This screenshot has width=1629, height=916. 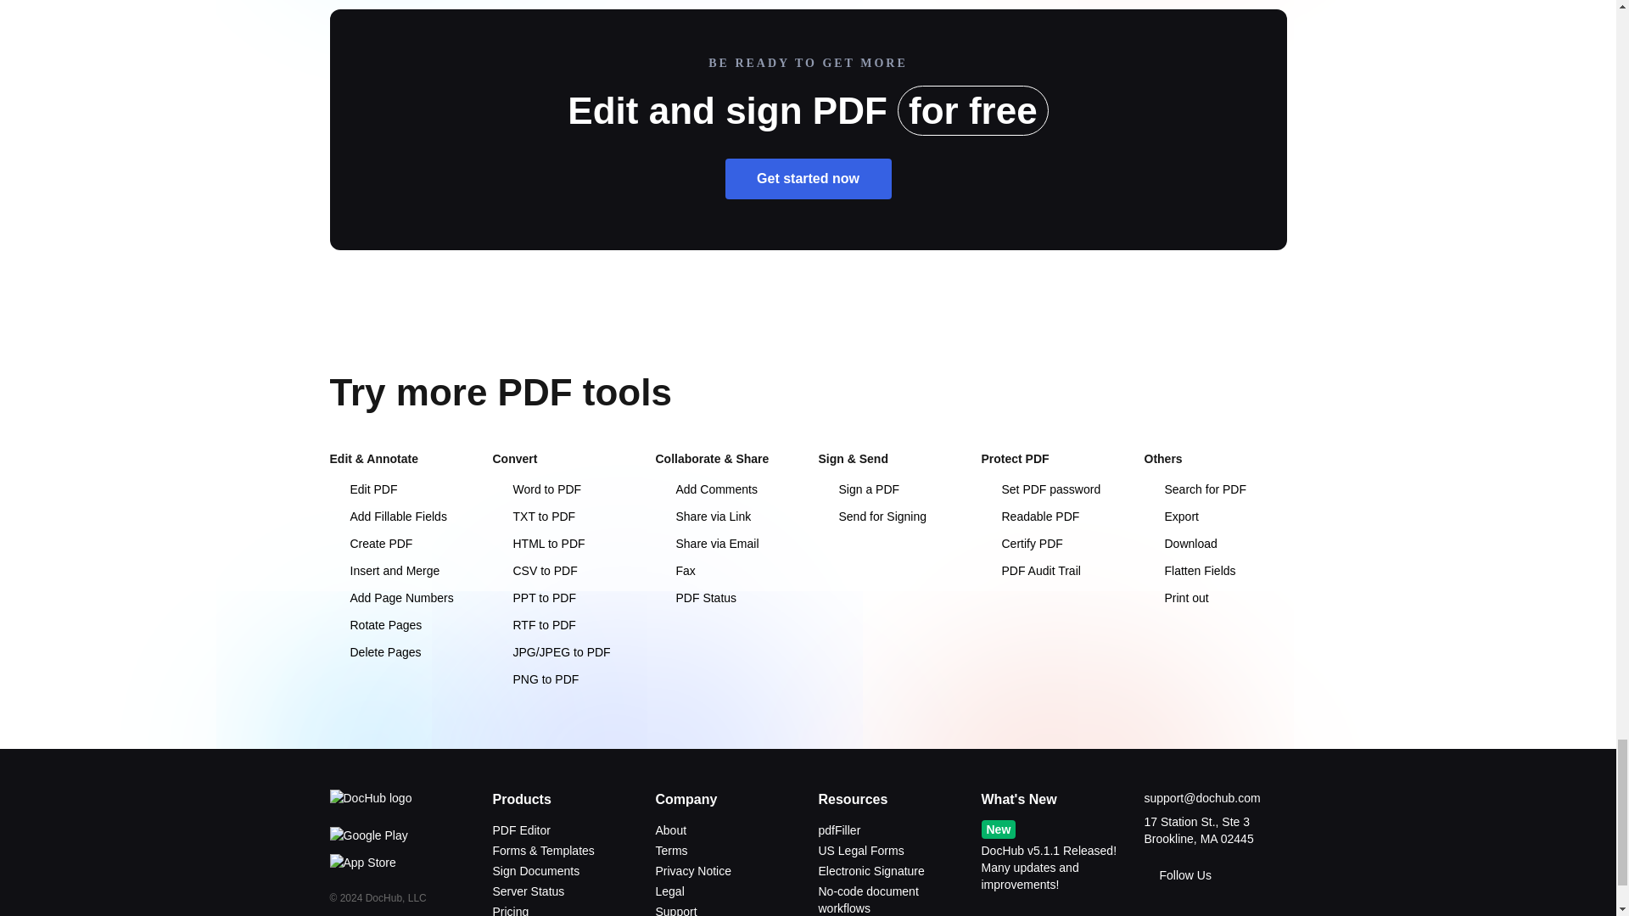 I want to click on Rotate Pages, so click(x=375, y=625).